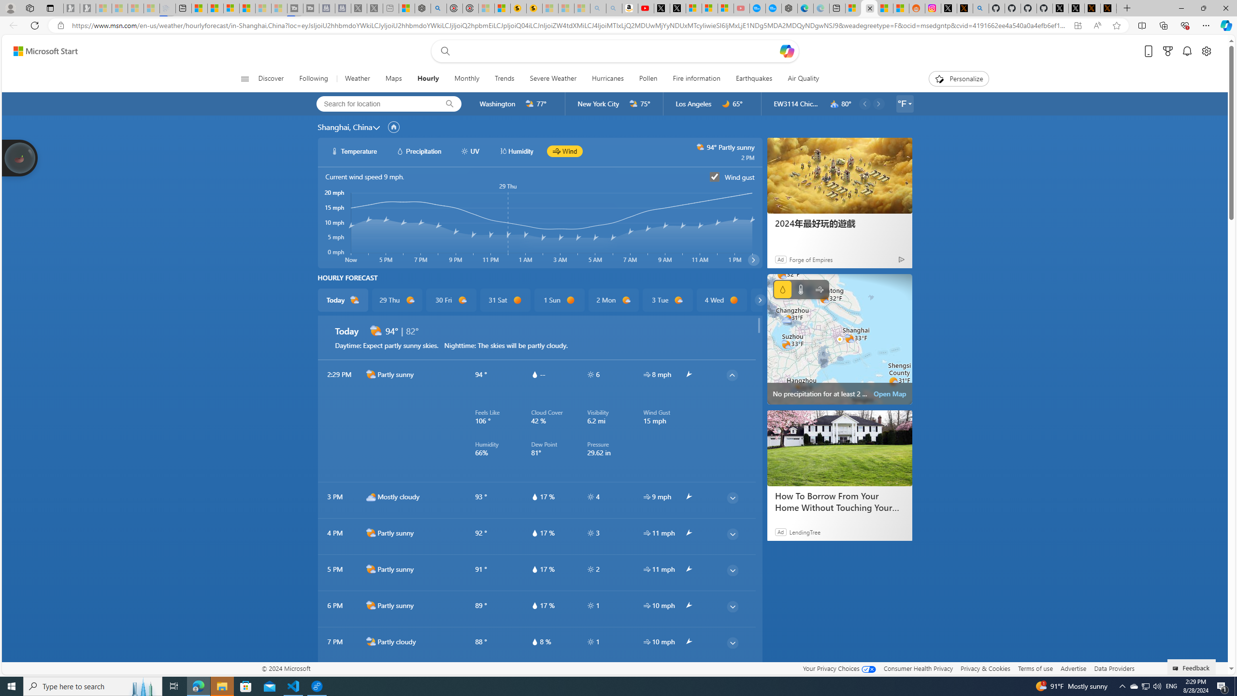 The image size is (1237, 696). Describe the element at coordinates (839, 668) in the screenshot. I see `Your Privacy Choices` at that location.